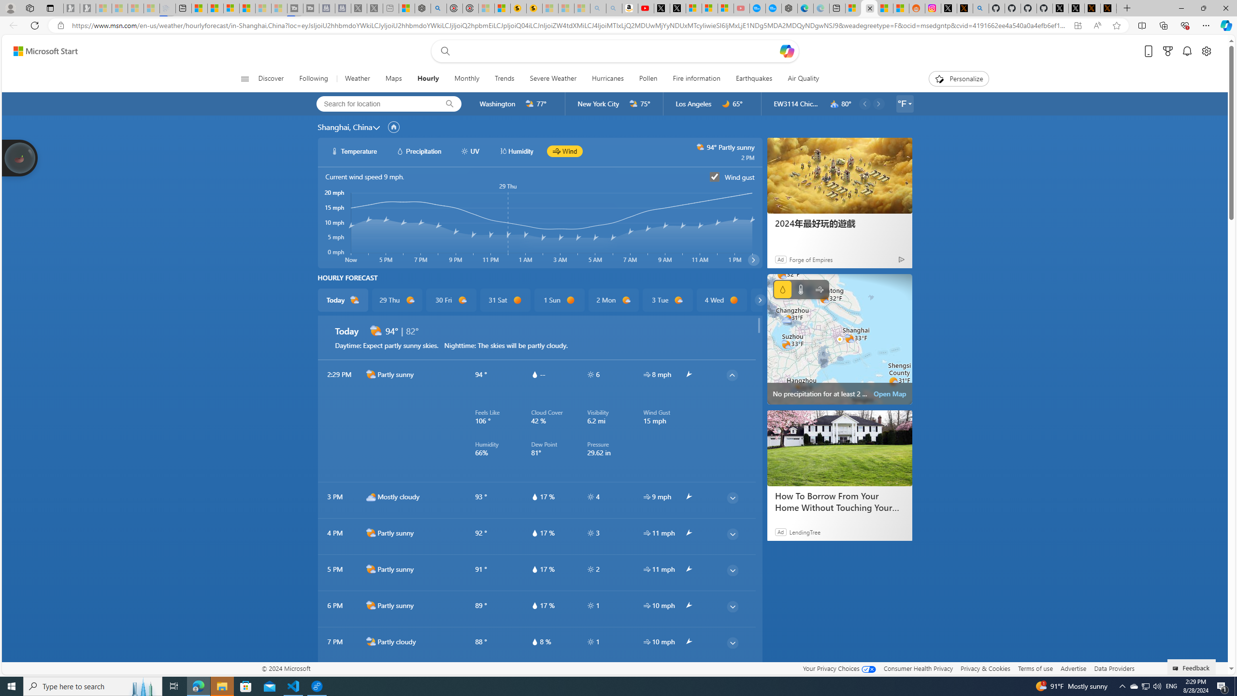 The image size is (1237, 696). Describe the element at coordinates (839, 668) in the screenshot. I see `Your Privacy Choices` at that location.